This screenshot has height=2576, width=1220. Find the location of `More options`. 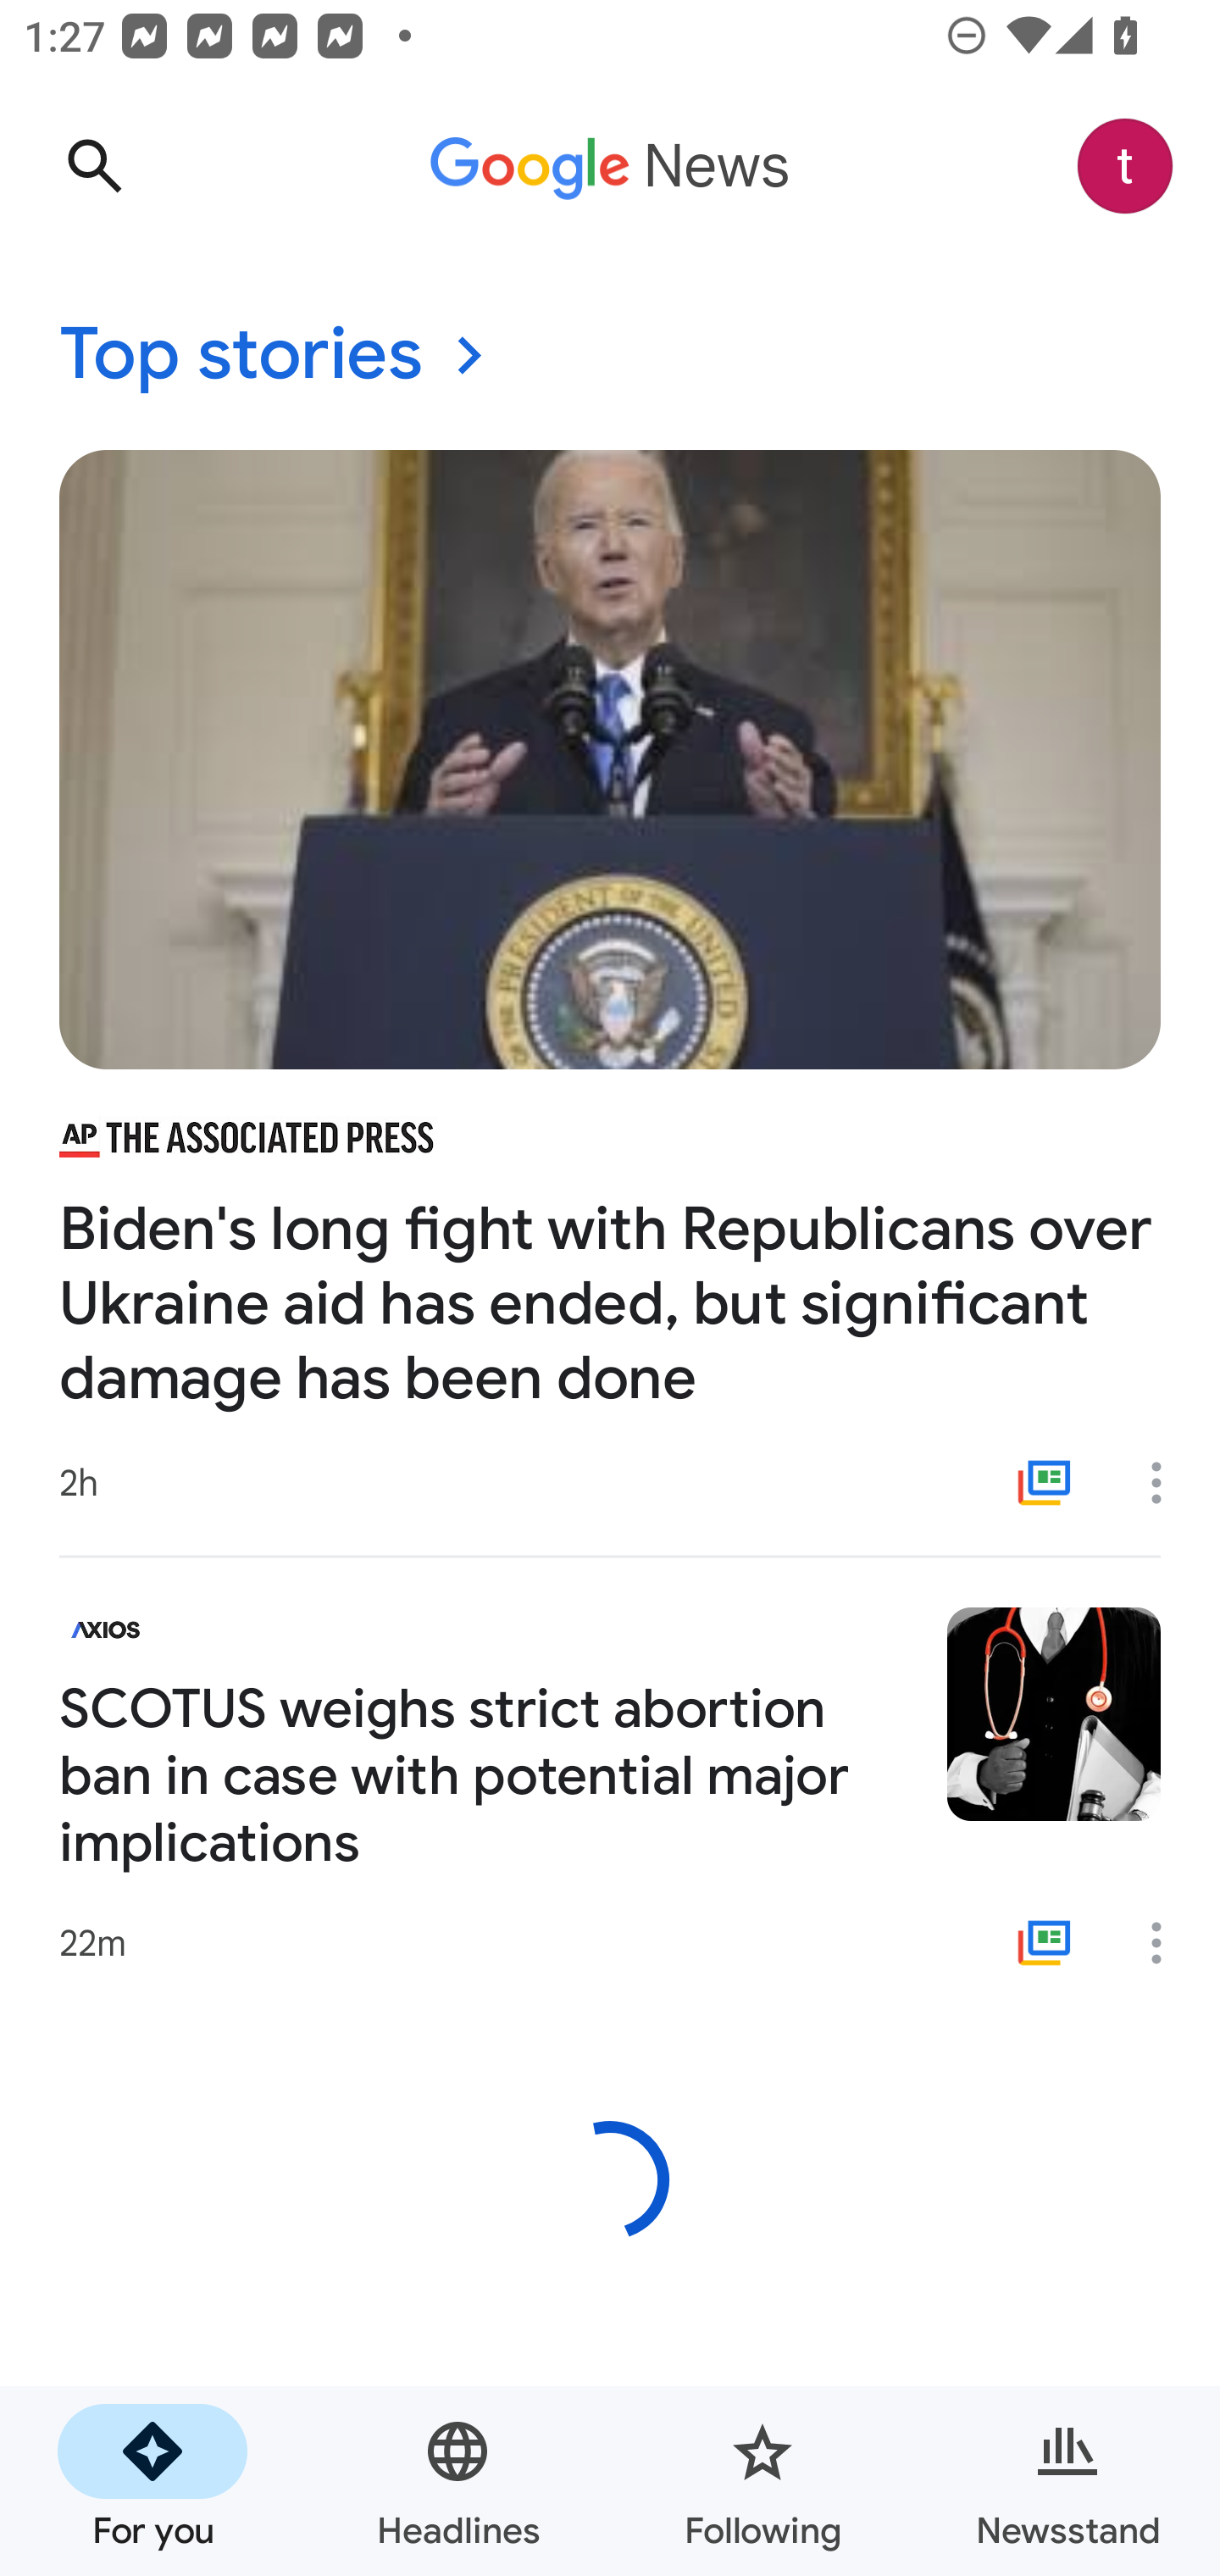

More options is located at coordinates (1167, 1944).